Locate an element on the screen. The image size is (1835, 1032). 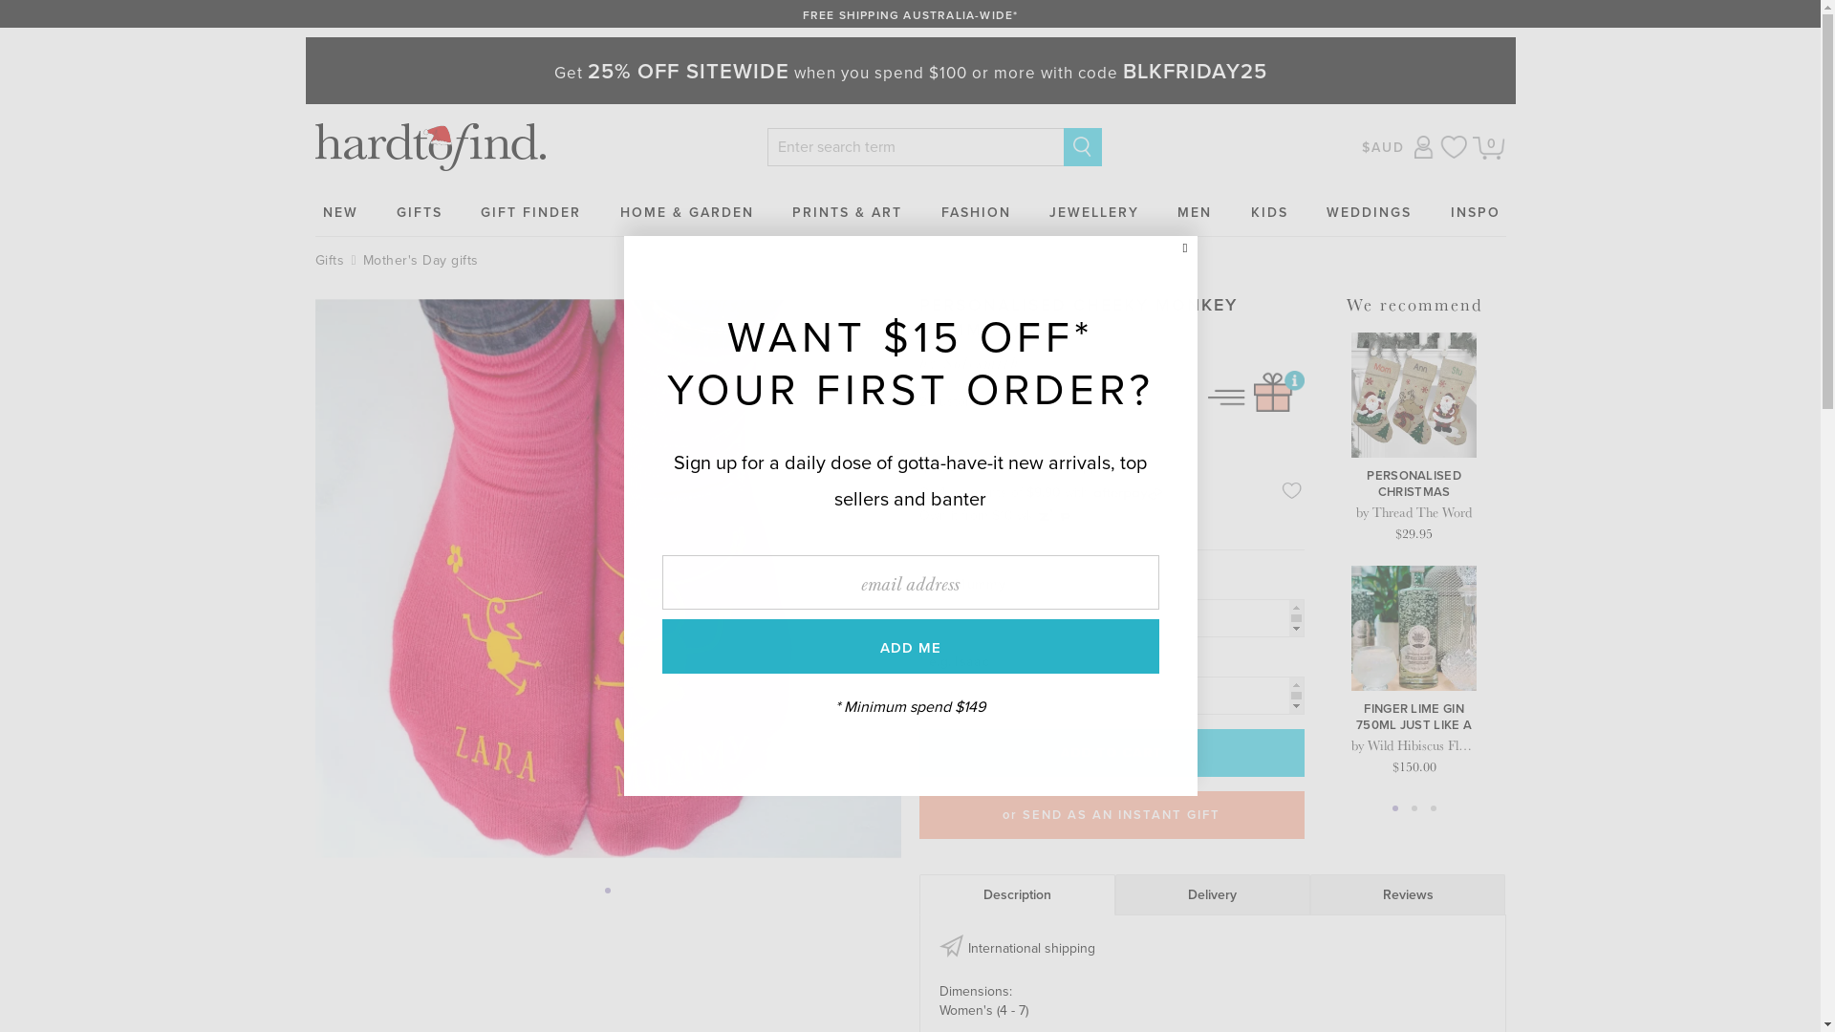
Solesmith is located at coordinates (982, 362).